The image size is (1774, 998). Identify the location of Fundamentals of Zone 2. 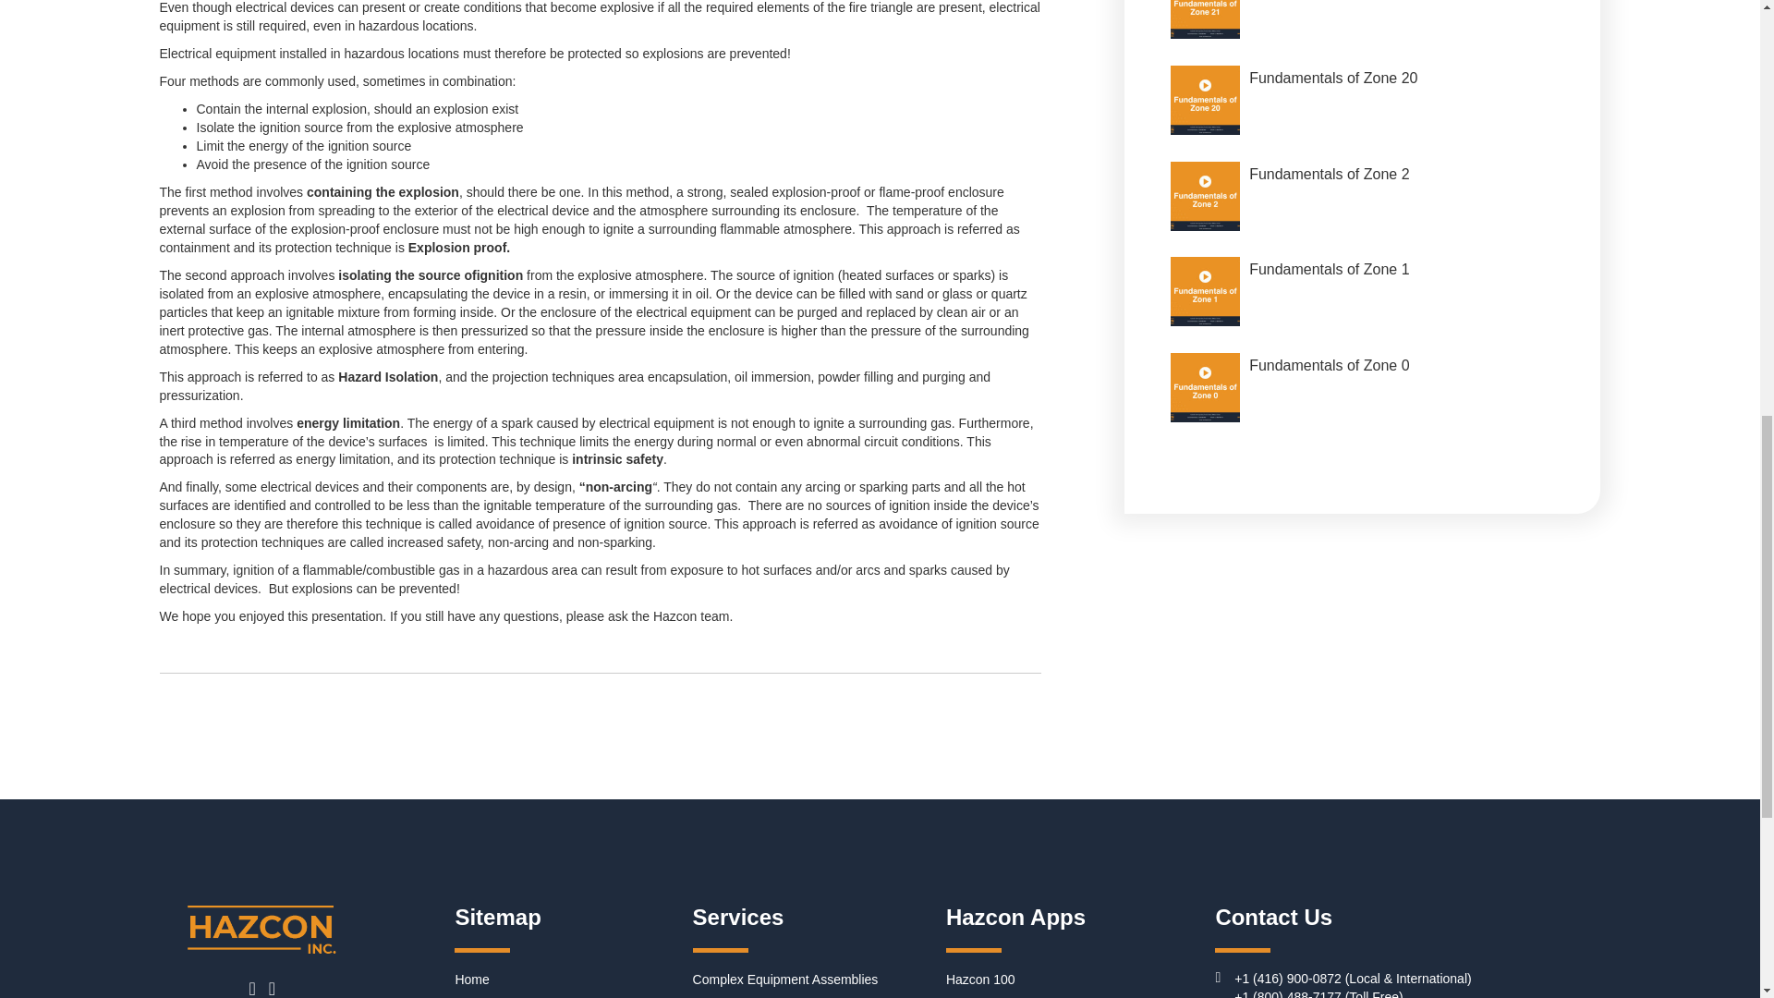
(1362, 196).